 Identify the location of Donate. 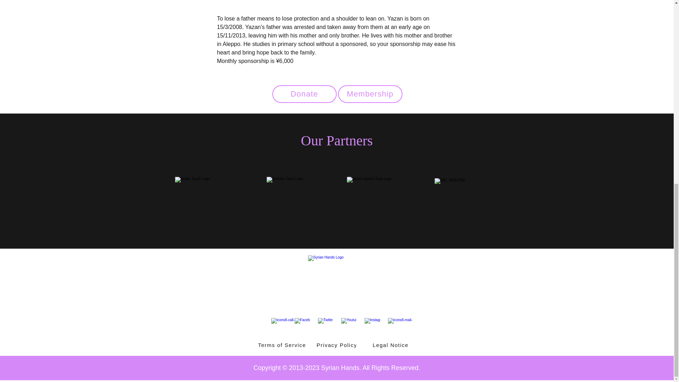
(304, 94).